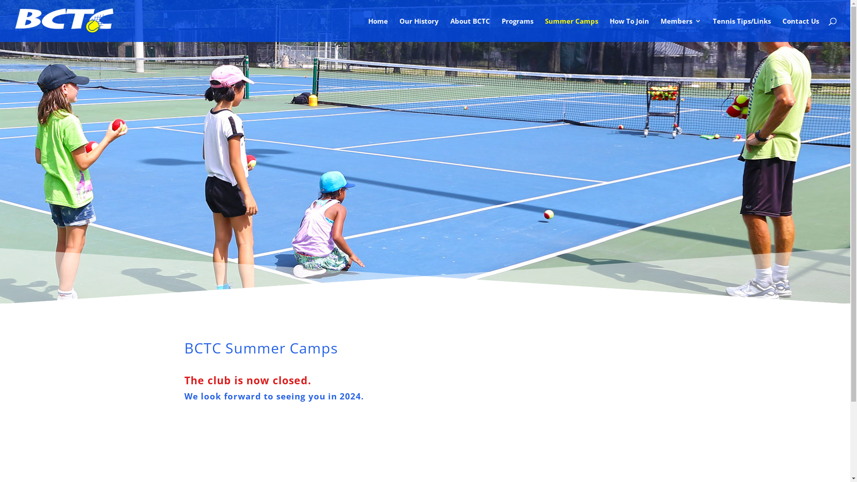 The image size is (857, 482). Describe the element at coordinates (681, 30) in the screenshot. I see `Members` at that location.